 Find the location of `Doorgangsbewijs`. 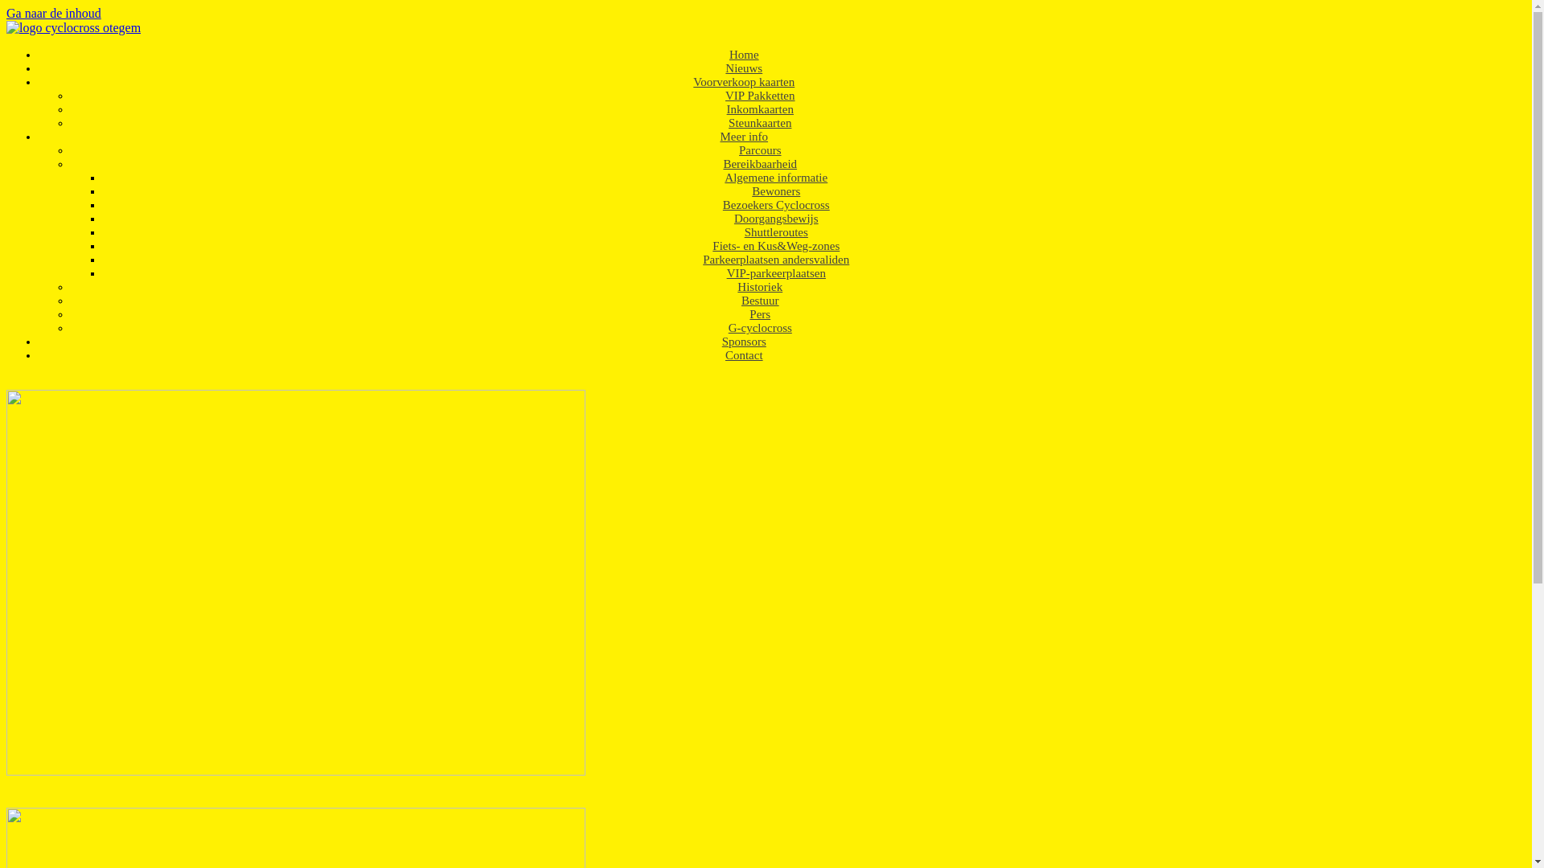

Doorgangsbewijs is located at coordinates (777, 219).